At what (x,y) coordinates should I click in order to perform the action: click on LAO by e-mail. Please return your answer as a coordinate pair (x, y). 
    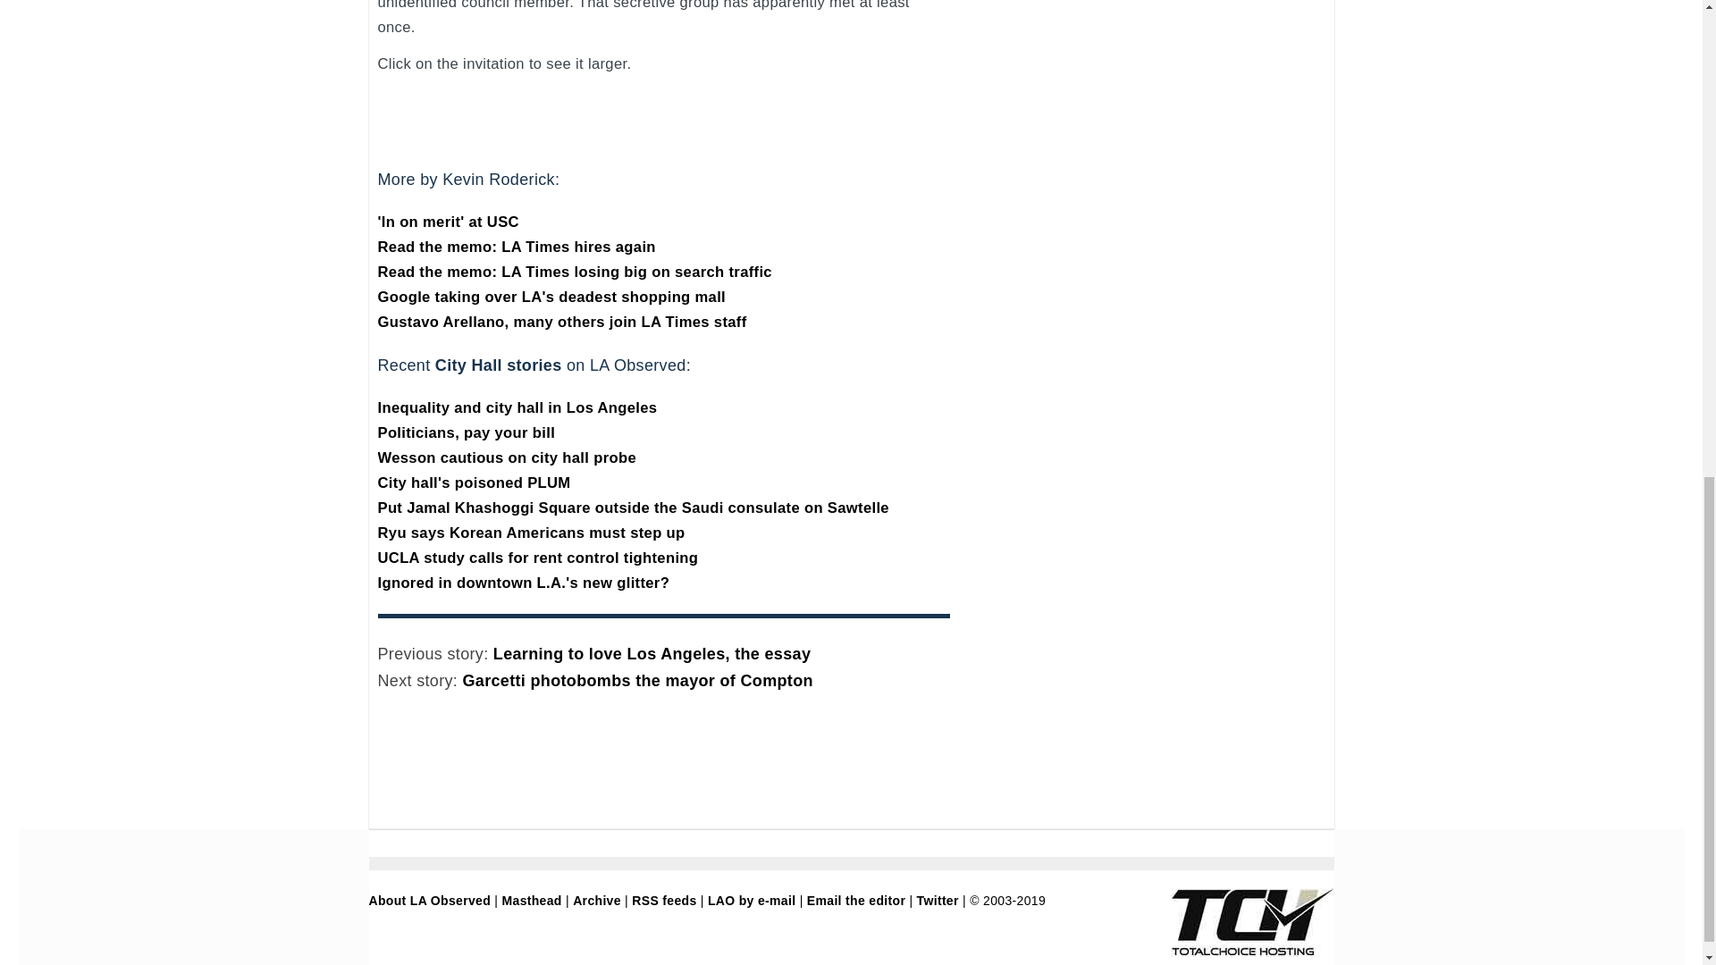
    Looking at the image, I should click on (751, 901).